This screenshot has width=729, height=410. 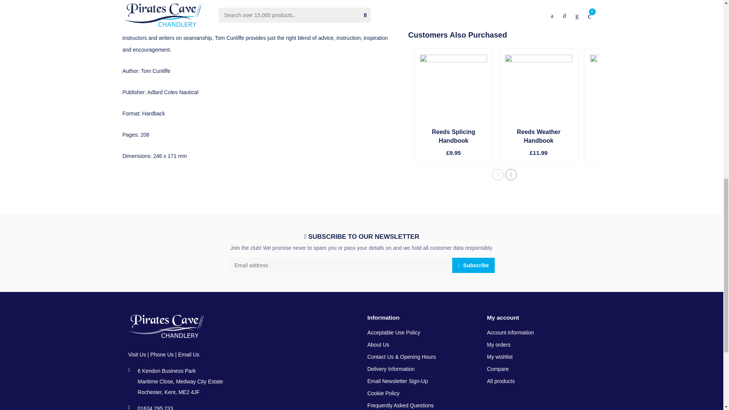 I want to click on About Us, so click(x=378, y=345).